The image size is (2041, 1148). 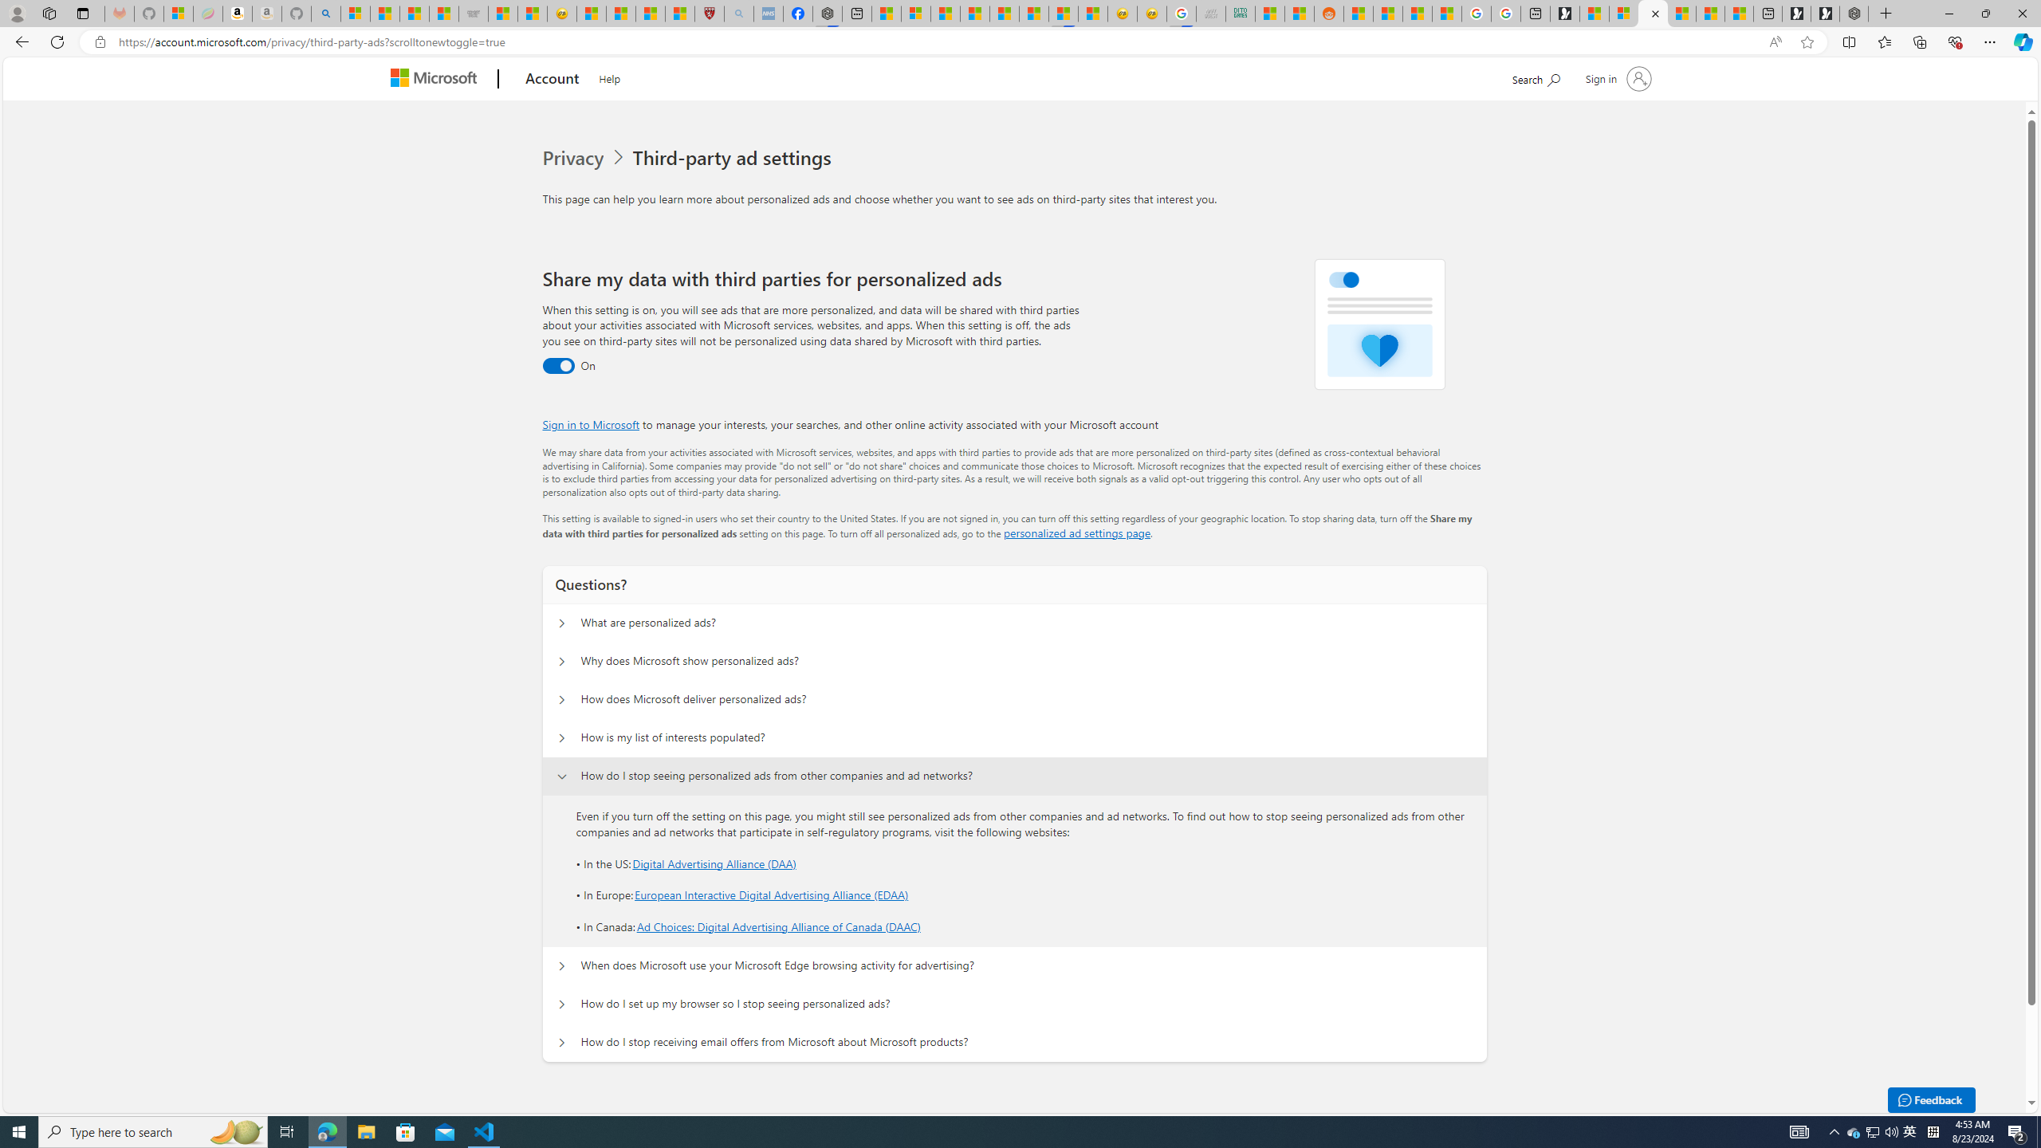 What do you see at coordinates (772, 895) in the screenshot?
I see `European Interactive Digital Advertising Alliance (EDAA)` at bounding box center [772, 895].